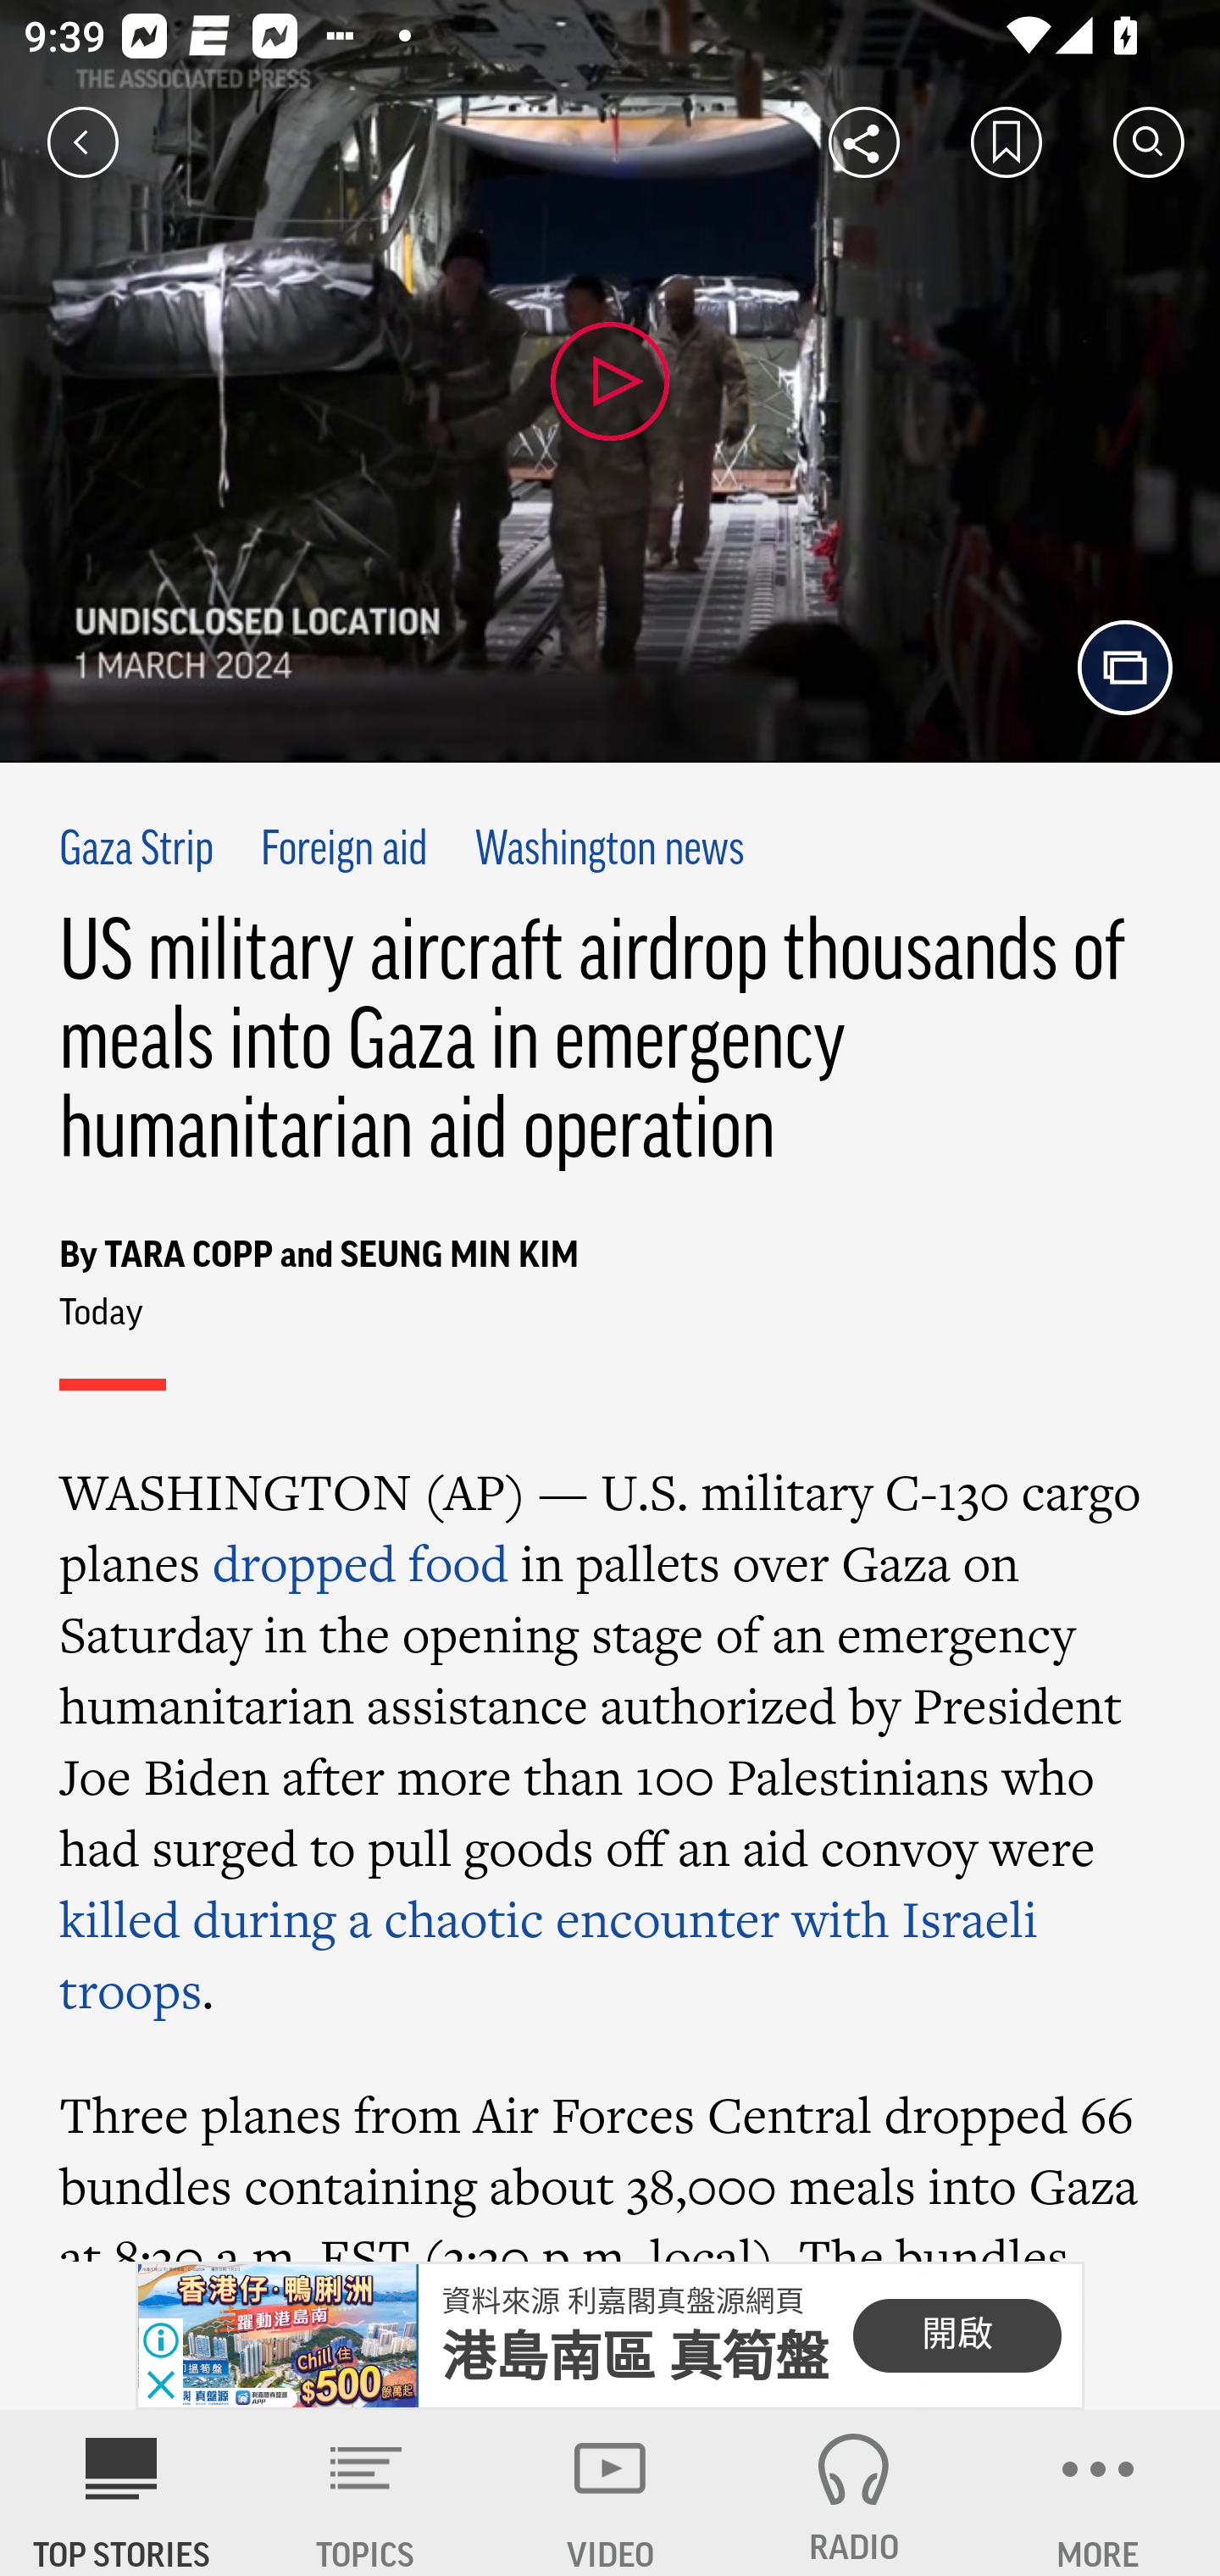 The height and width of the screenshot is (2576, 1220). What do you see at coordinates (622, 2301) in the screenshot?
I see `資料來源 利嘉閣真盤源網頁` at bounding box center [622, 2301].